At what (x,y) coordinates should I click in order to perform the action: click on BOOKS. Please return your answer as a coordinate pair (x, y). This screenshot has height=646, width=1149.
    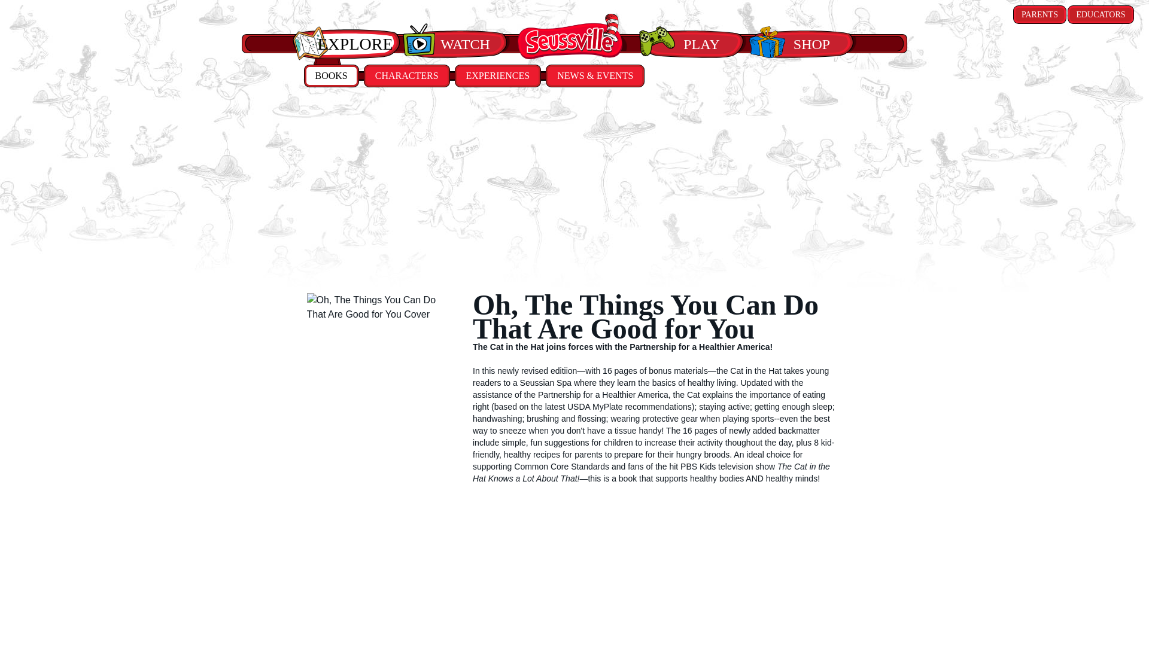
    Looking at the image, I should click on (330, 75).